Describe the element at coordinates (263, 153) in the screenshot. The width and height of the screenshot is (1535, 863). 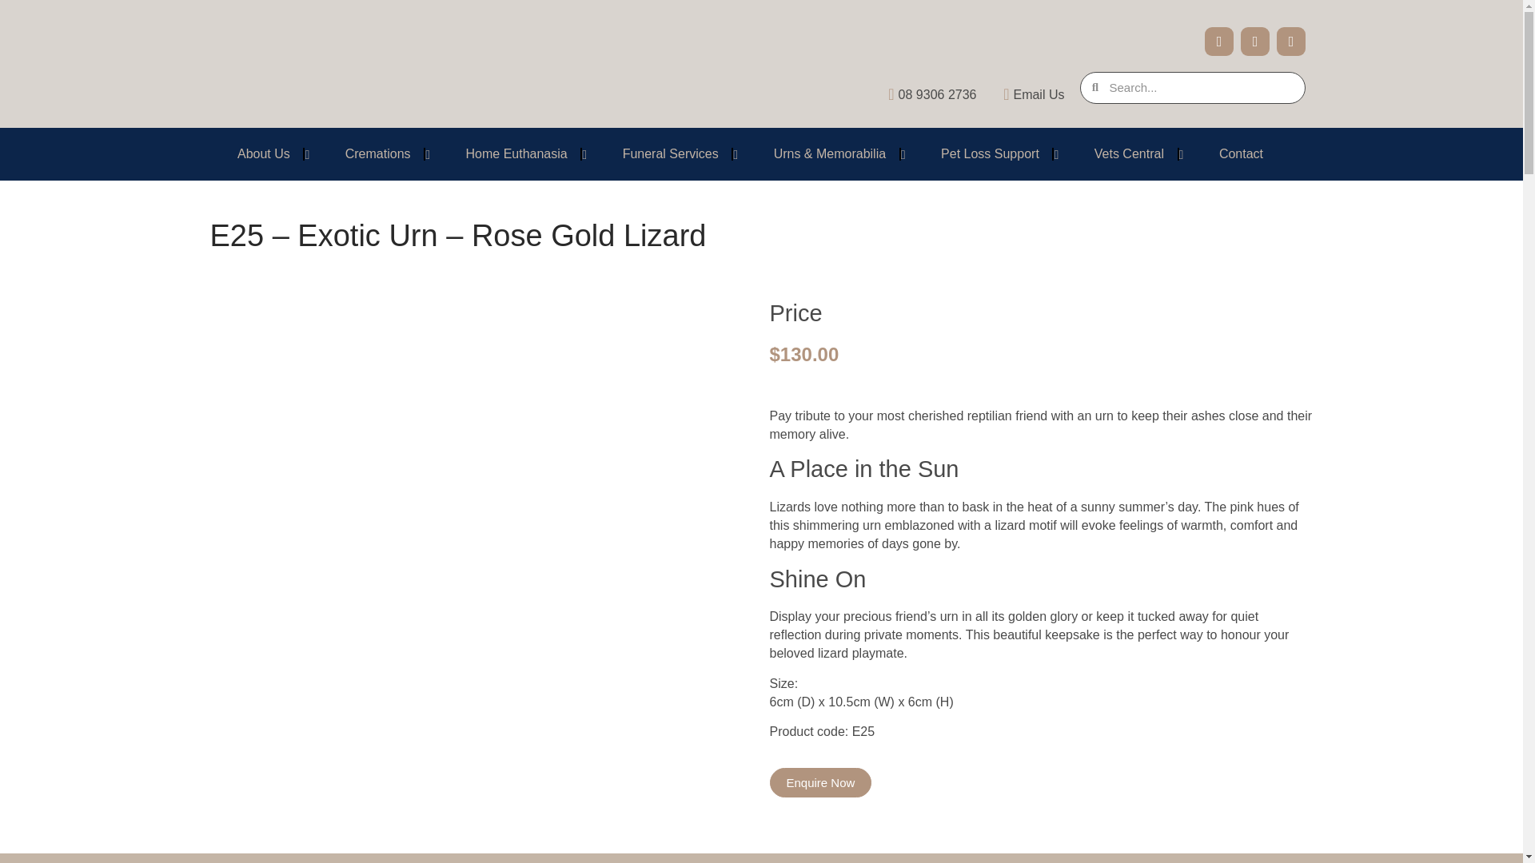
I see `About Us` at that location.